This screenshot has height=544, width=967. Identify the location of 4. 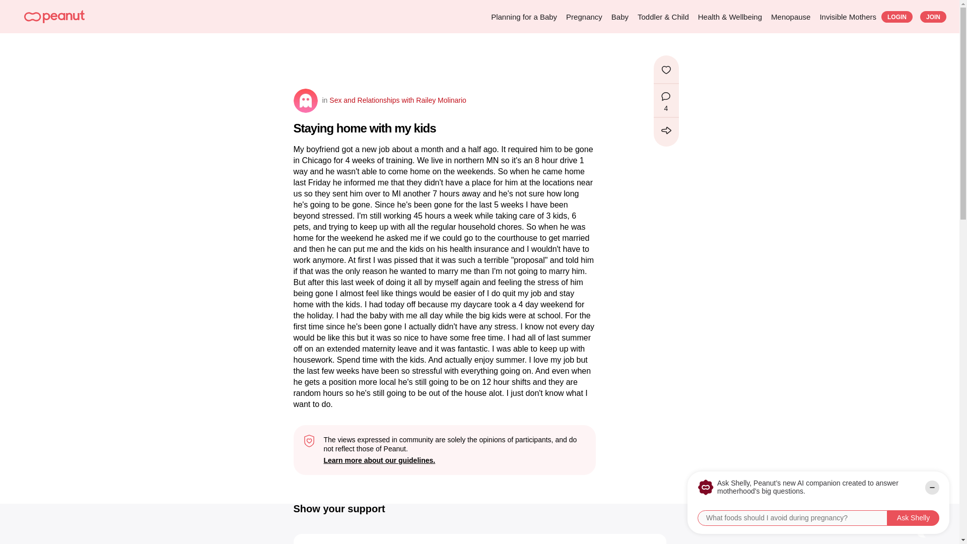
(666, 101).